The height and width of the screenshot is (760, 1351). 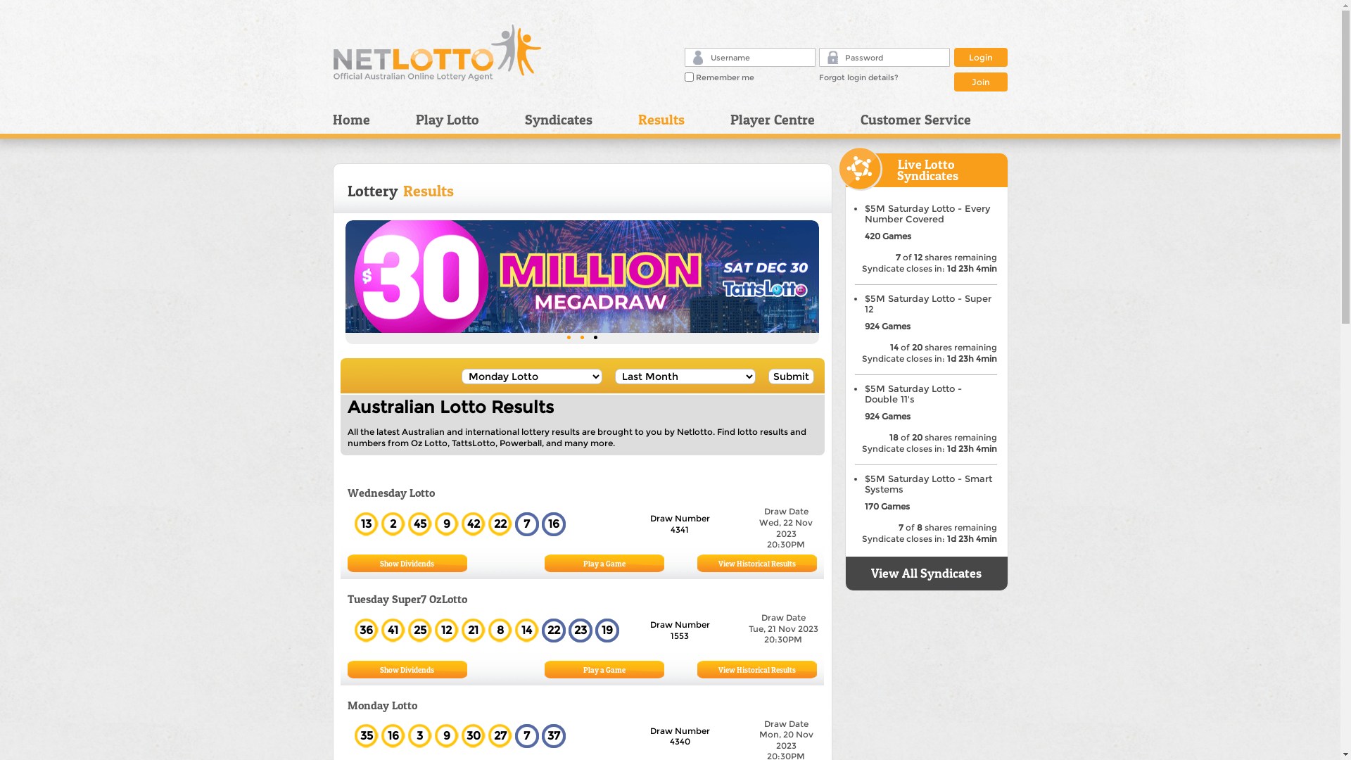 I want to click on Play Lotto, so click(x=460, y=120).